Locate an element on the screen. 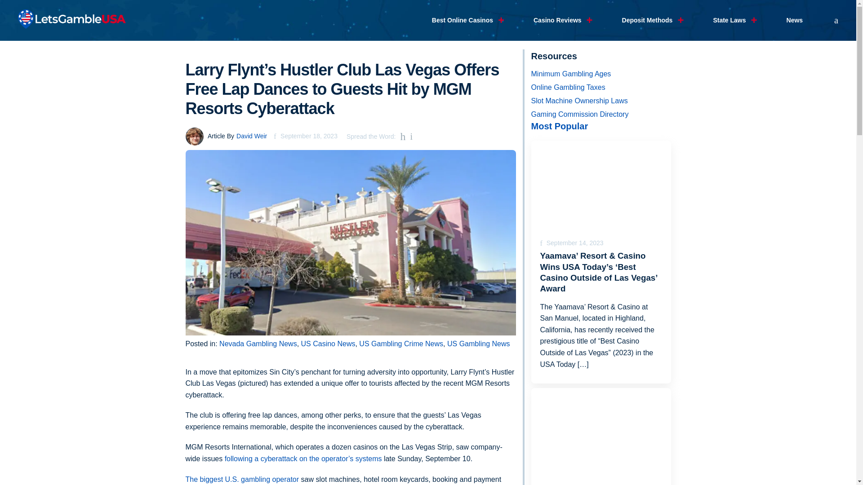  US Gambling Crime News is located at coordinates (401, 344).